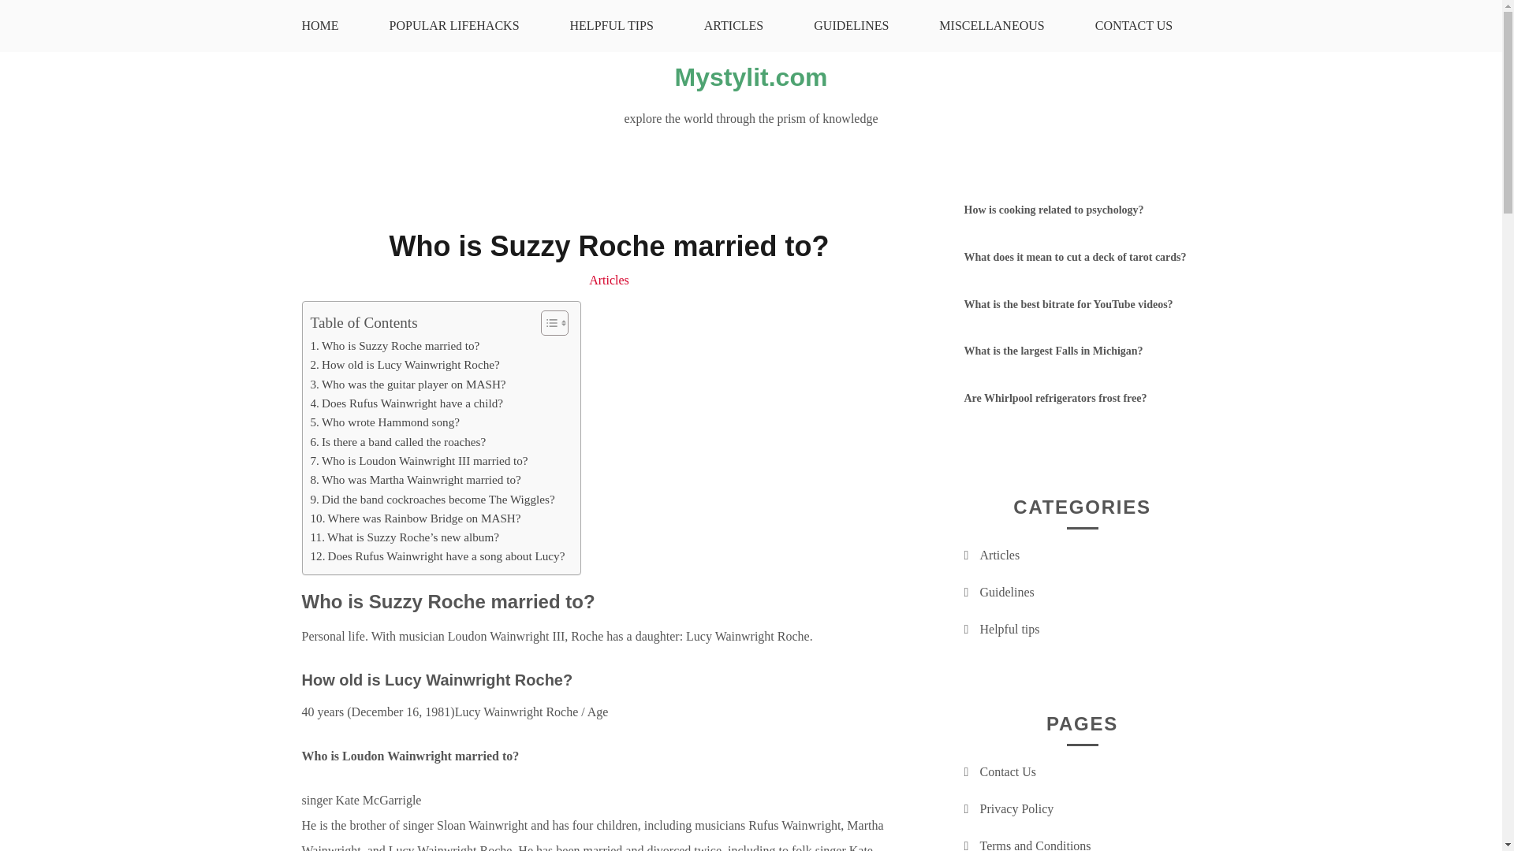 The width and height of the screenshot is (1514, 851). What do you see at coordinates (454, 25) in the screenshot?
I see `POPULAR LIFEHACKS` at bounding box center [454, 25].